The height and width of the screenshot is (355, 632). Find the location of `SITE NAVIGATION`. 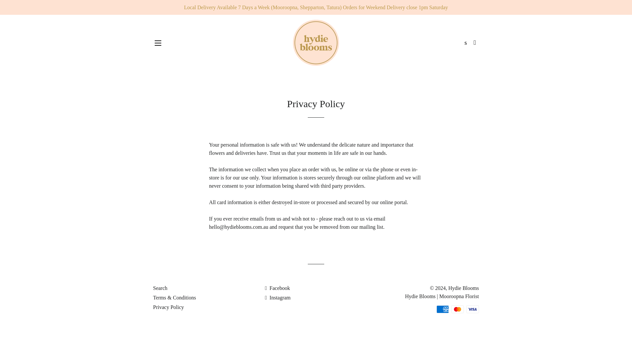

SITE NAVIGATION is located at coordinates (158, 43).